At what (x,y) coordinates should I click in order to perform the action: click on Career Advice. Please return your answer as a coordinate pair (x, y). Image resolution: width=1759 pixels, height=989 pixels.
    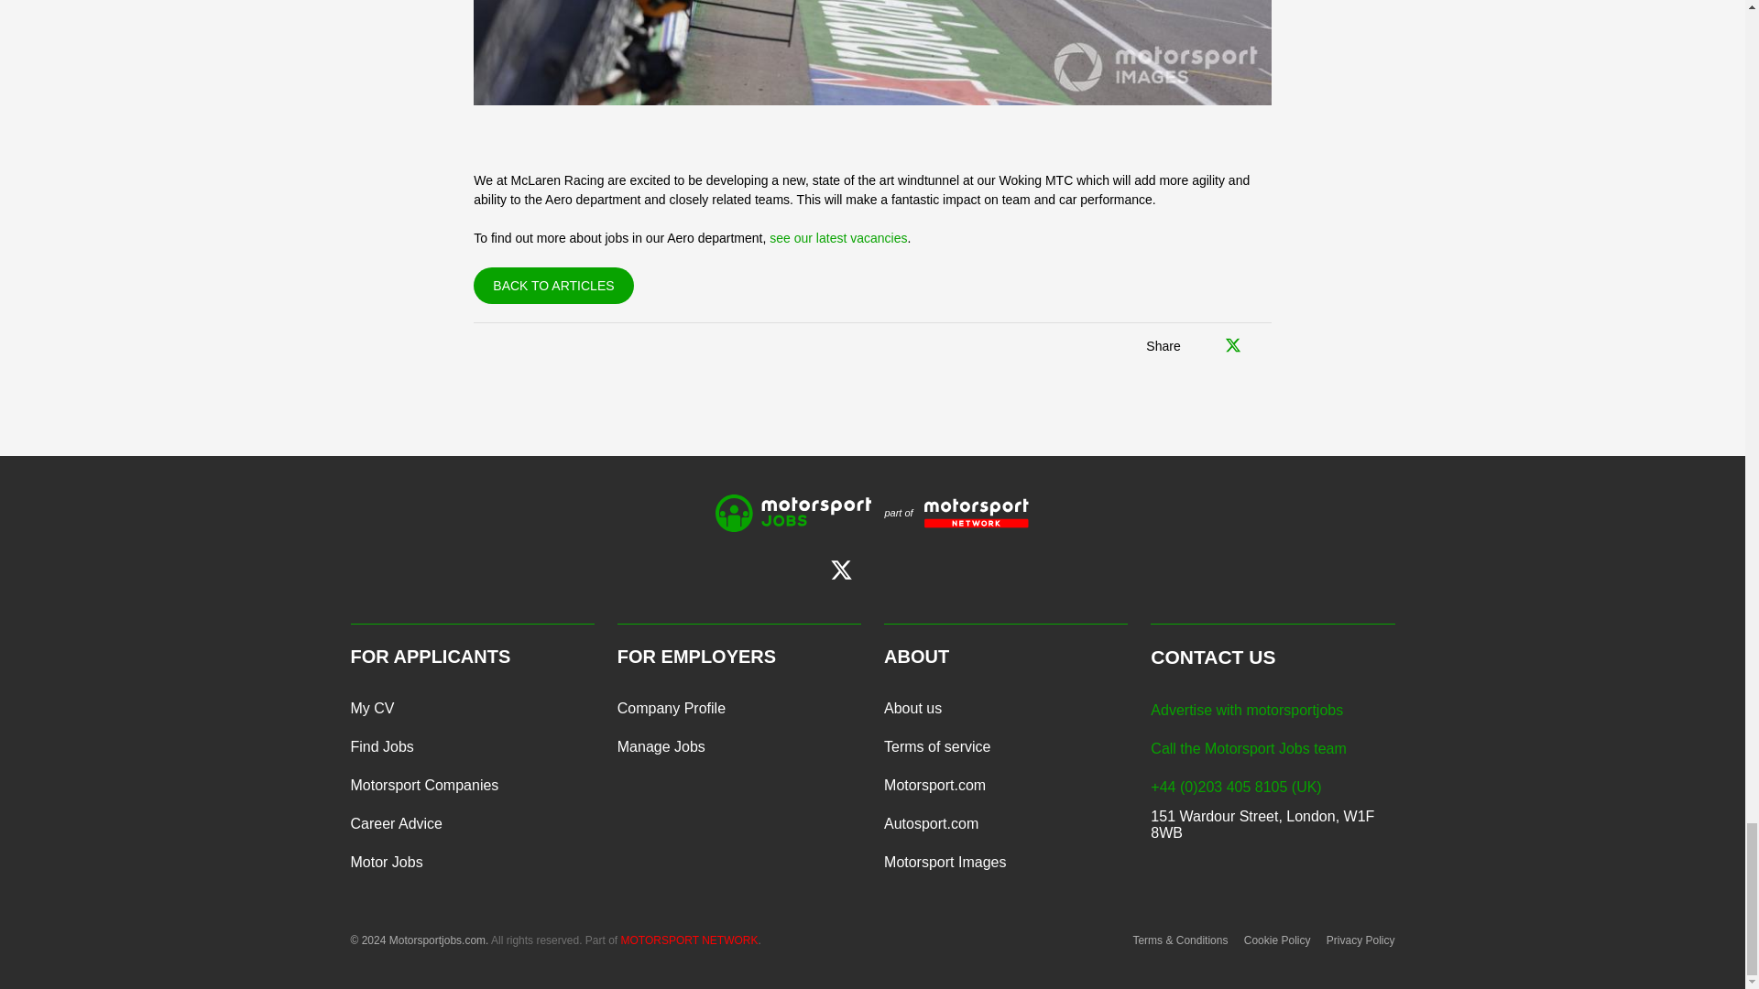
    Looking at the image, I should click on (396, 824).